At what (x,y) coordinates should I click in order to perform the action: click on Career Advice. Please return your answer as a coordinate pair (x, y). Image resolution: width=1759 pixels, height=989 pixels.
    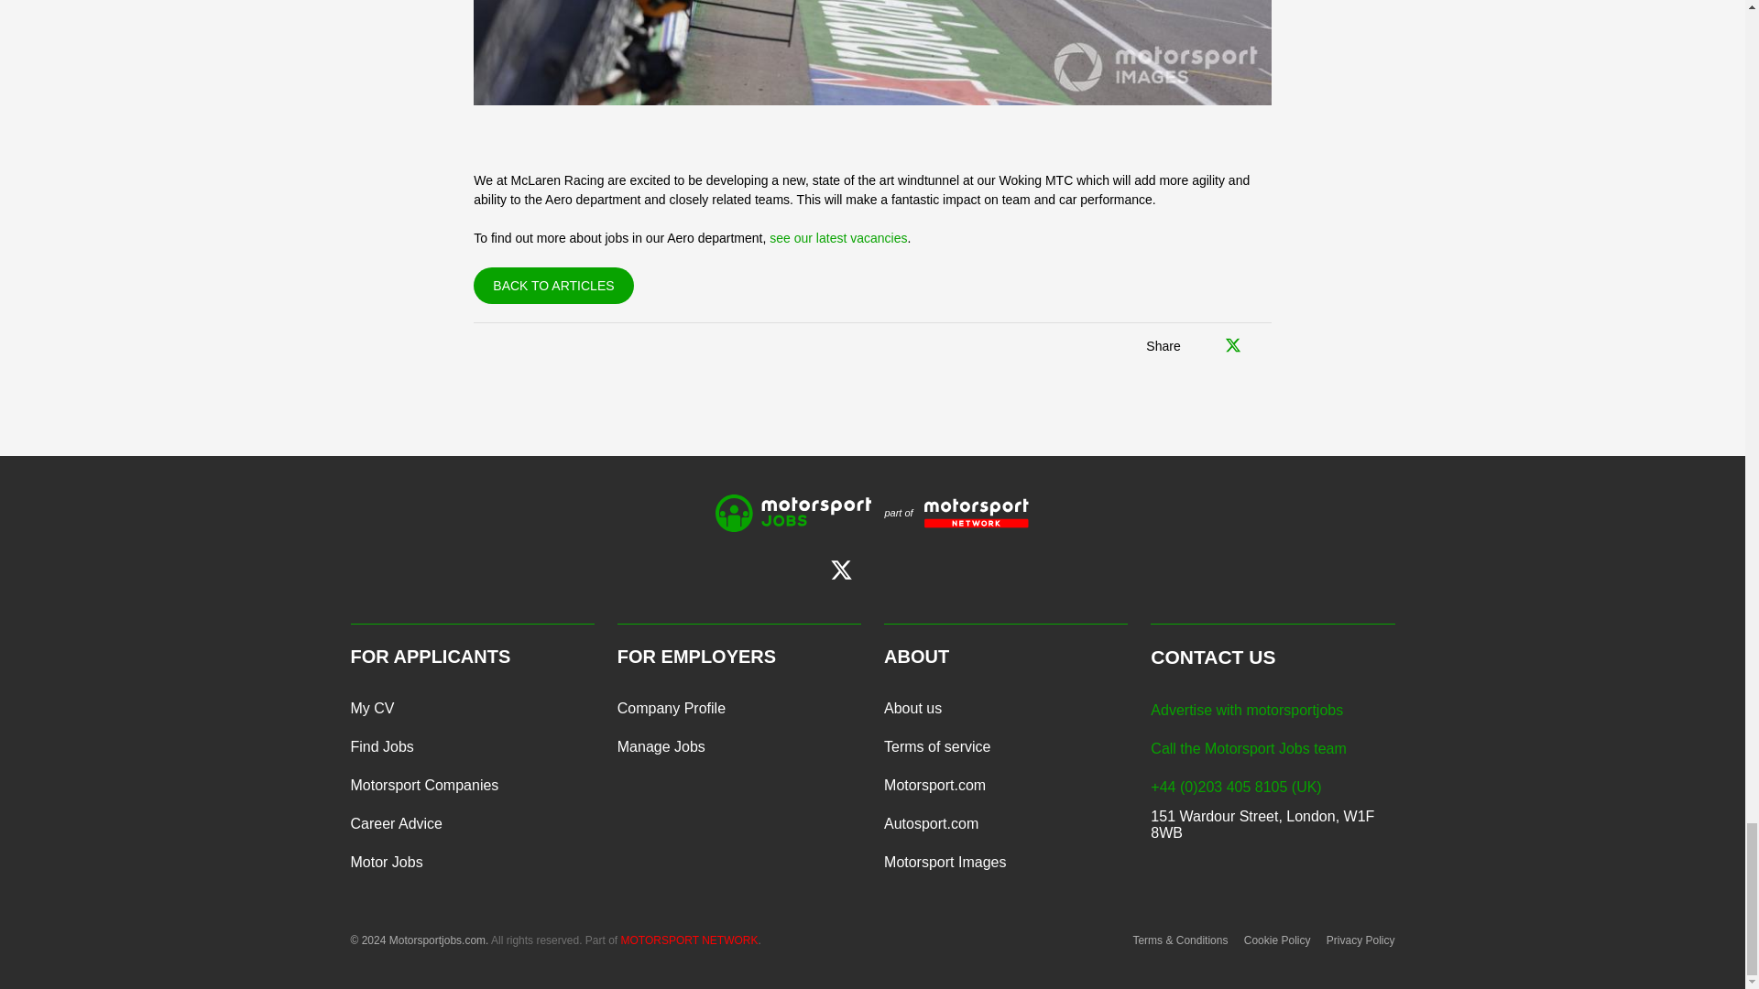
    Looking at the image, I should click on (396, 824).